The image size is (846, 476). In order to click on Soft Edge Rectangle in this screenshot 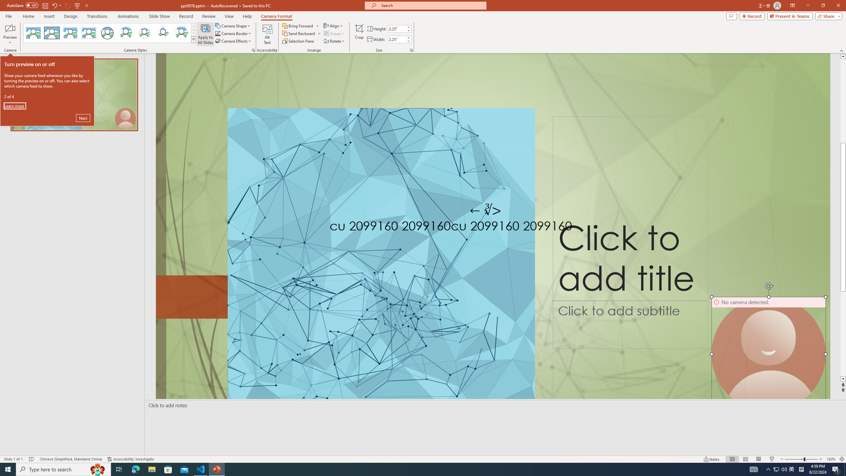, I will do `click(89, 33)`.